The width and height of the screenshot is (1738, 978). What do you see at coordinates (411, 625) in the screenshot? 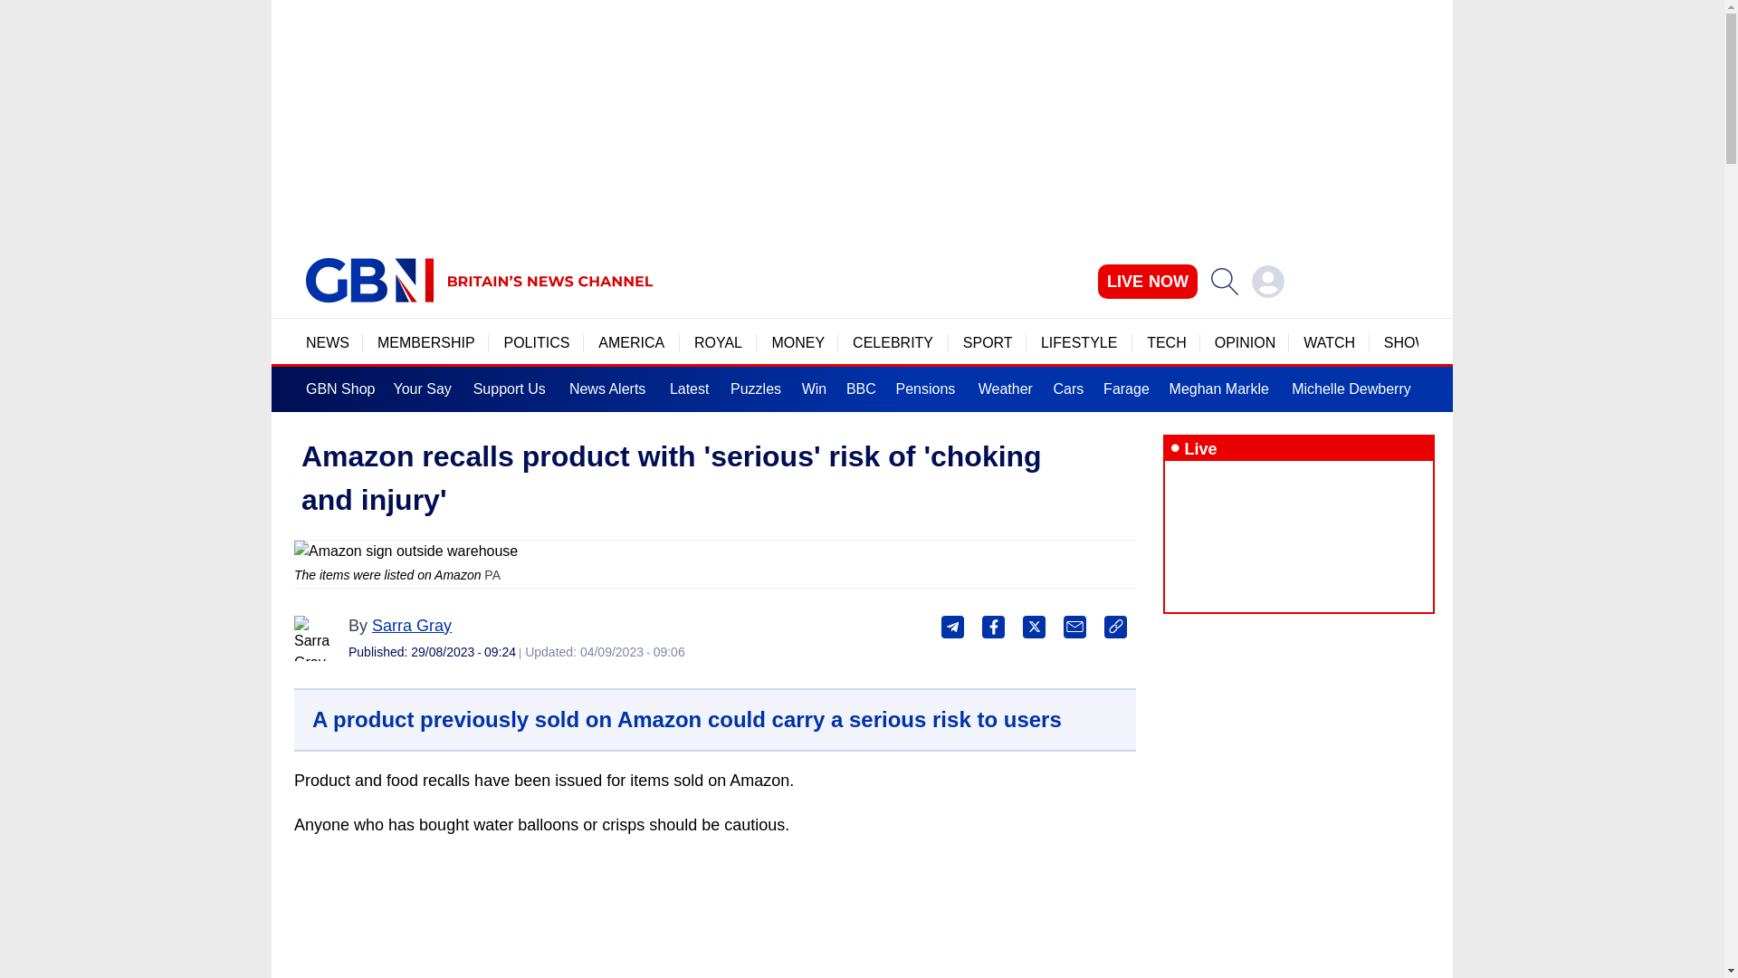
I see `Sarra Gray` at bounding box center [411, 625].